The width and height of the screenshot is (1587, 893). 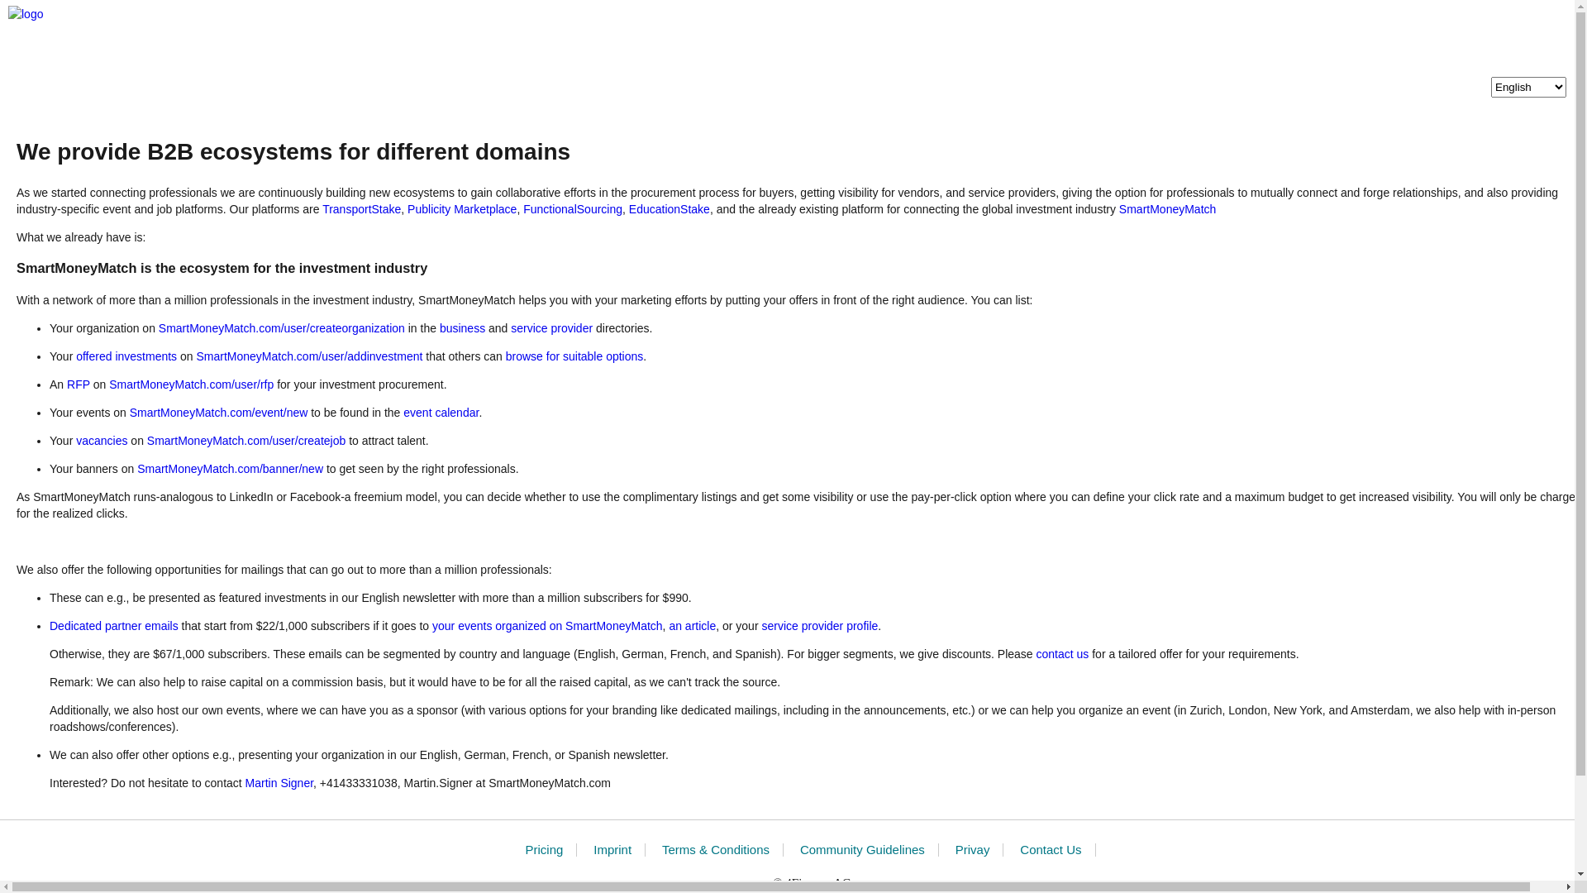 What do you see at coordinates (219, 413) in the screenshot?
I see `SmartMoneyMatch.com/event/new` at bounding box center [219, 413].